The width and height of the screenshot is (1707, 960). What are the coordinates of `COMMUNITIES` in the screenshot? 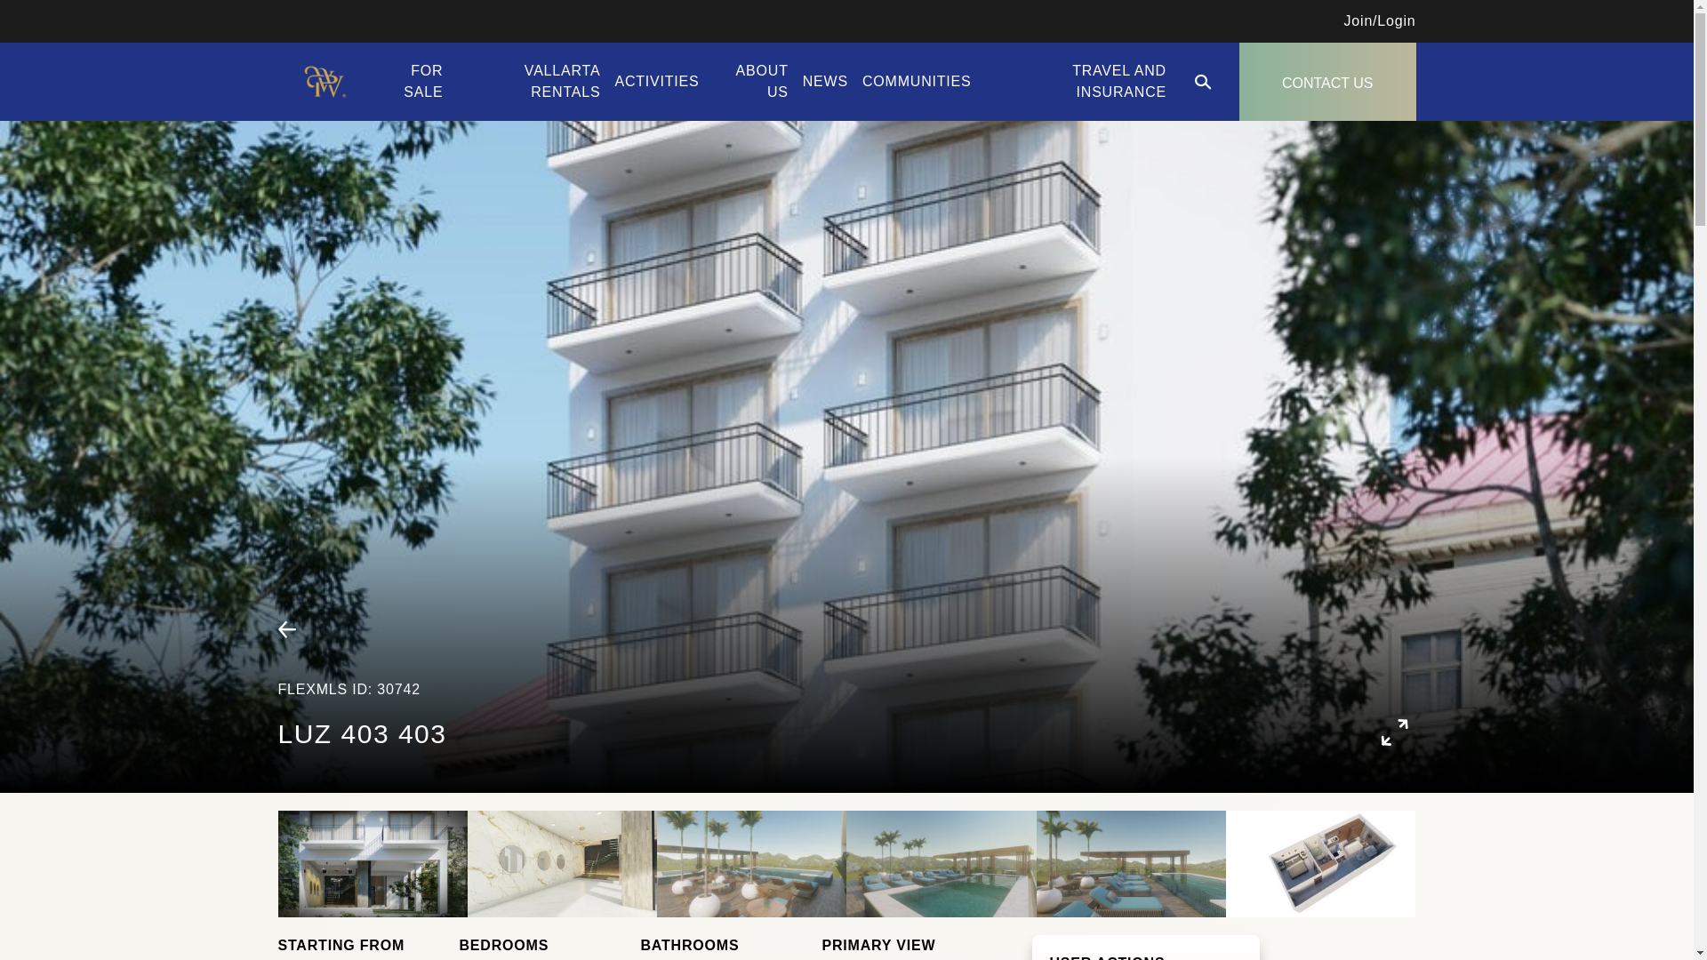 It's located at (916, 82).